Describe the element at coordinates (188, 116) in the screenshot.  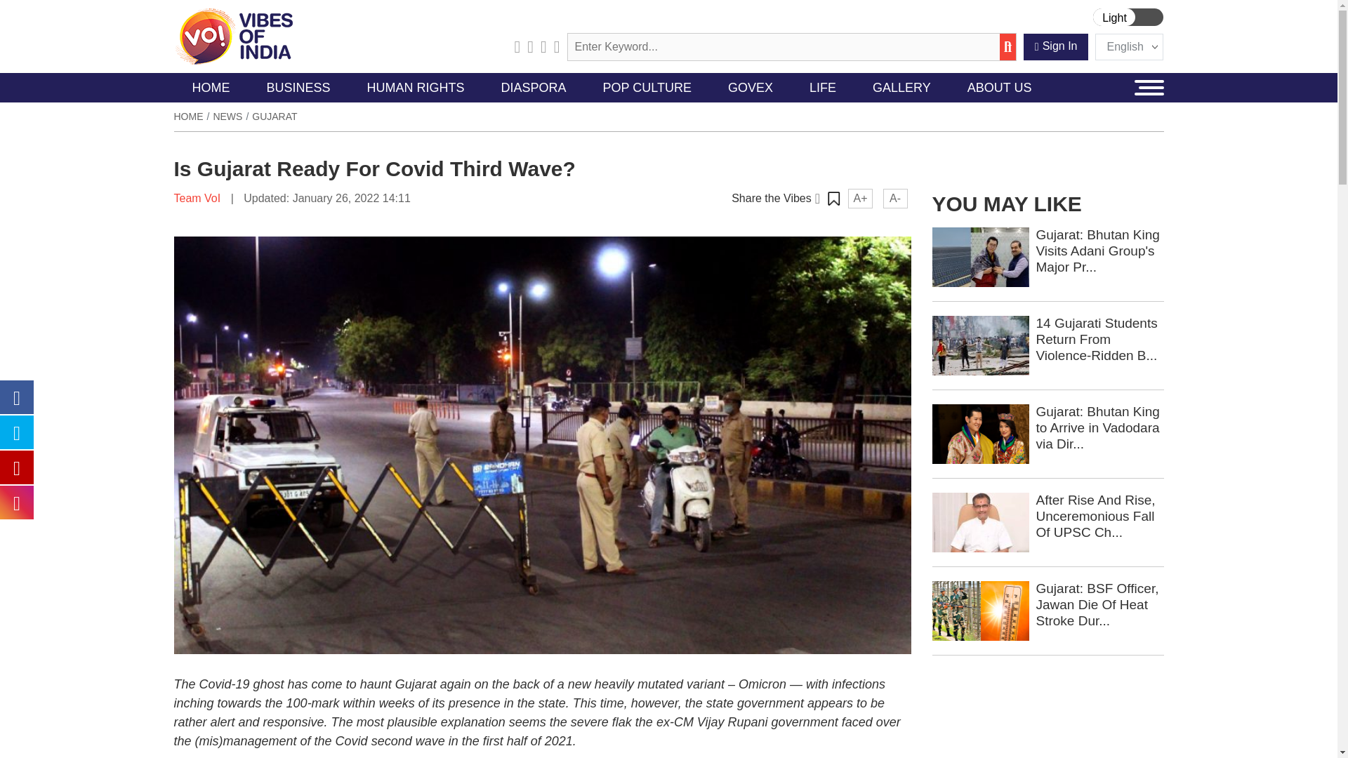
I see `Home` at that location.